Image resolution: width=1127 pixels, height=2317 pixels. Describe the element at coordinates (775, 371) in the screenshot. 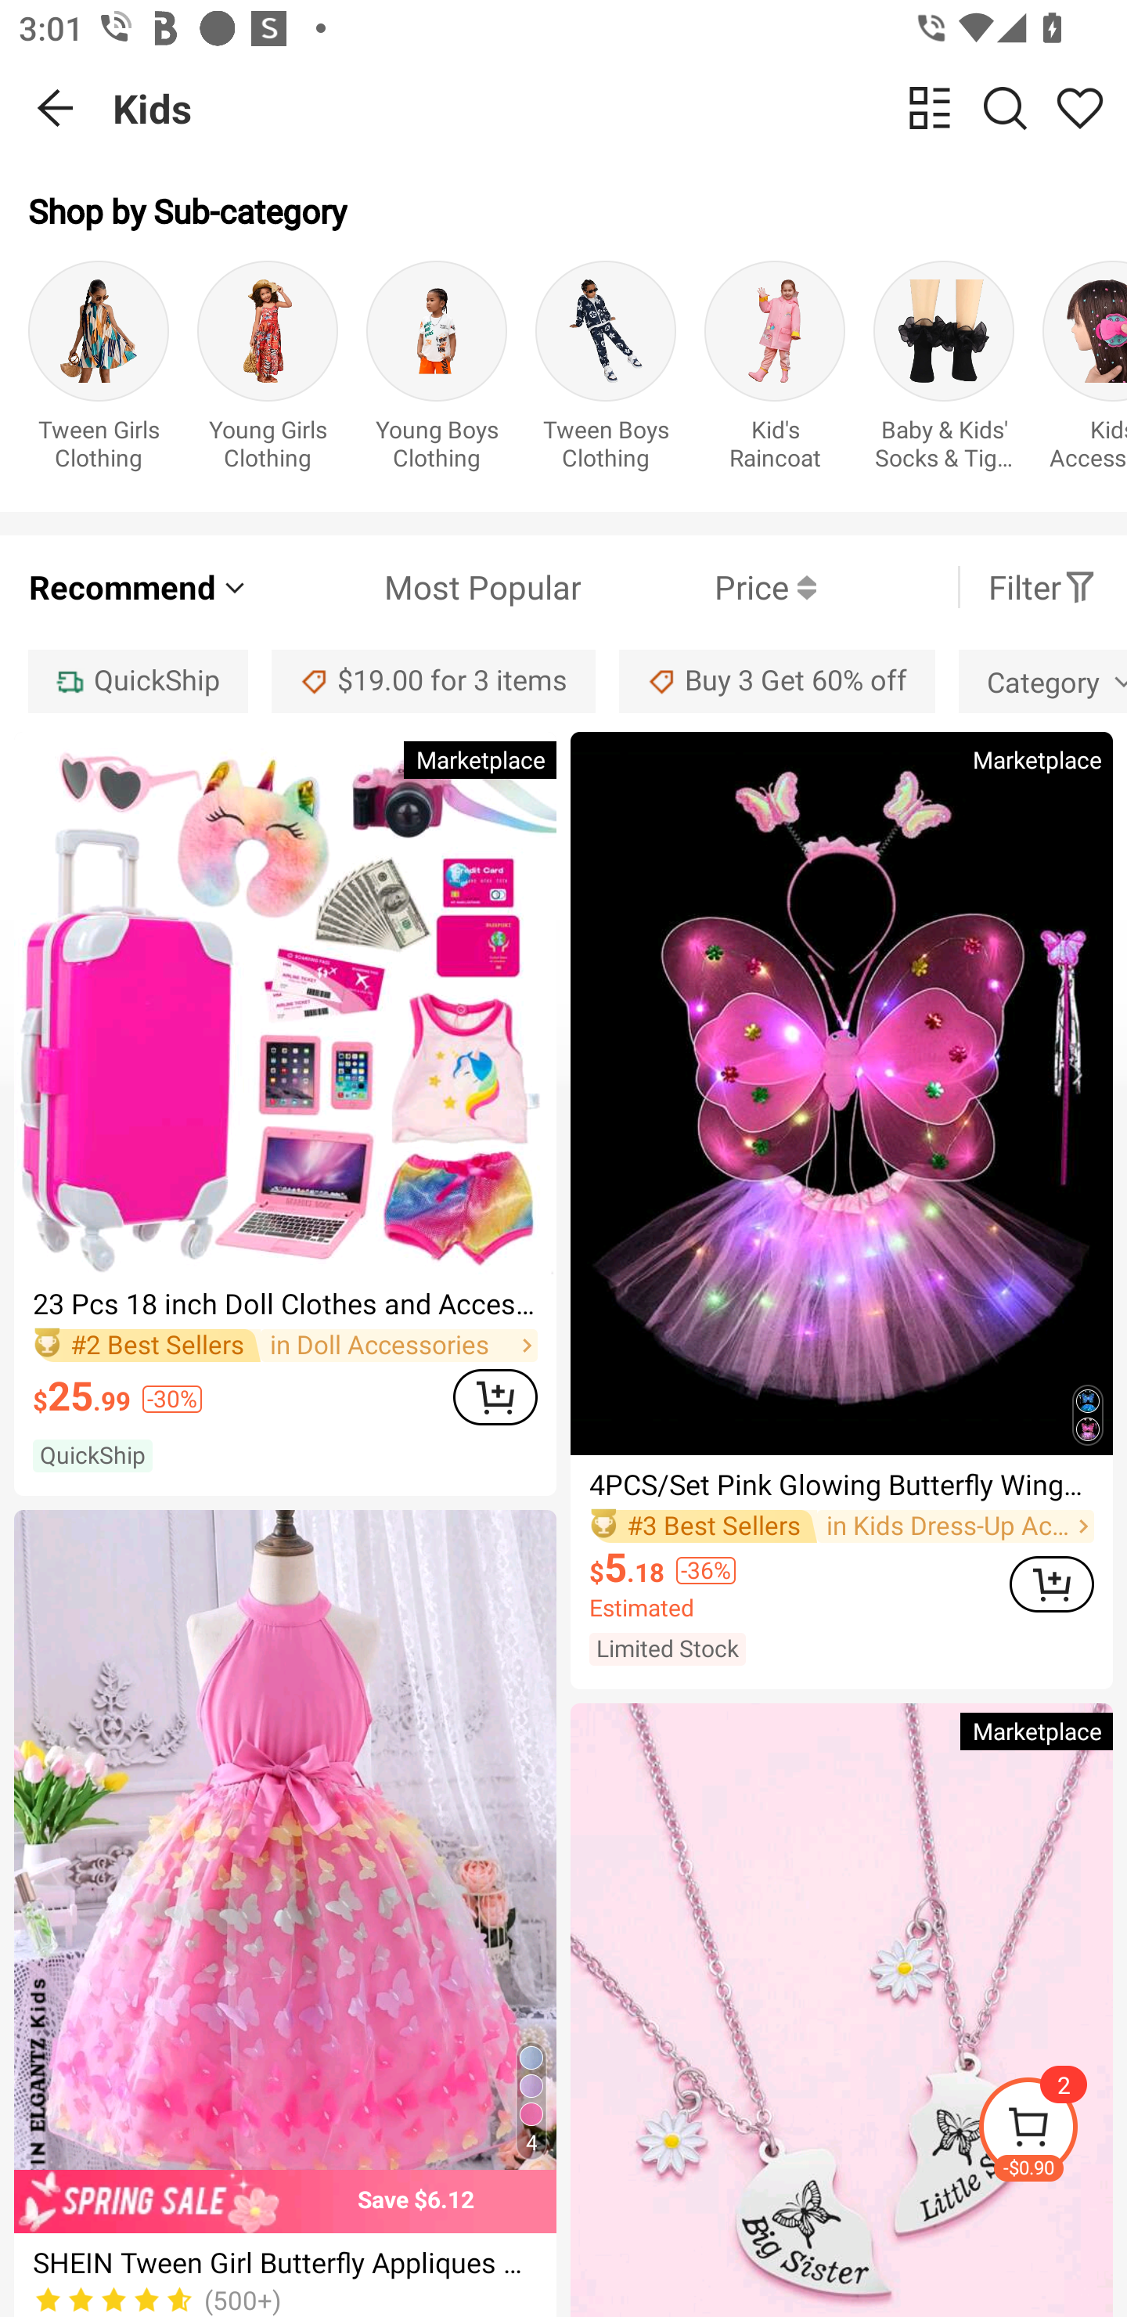

I see `Kid's Raincoat` at that location.